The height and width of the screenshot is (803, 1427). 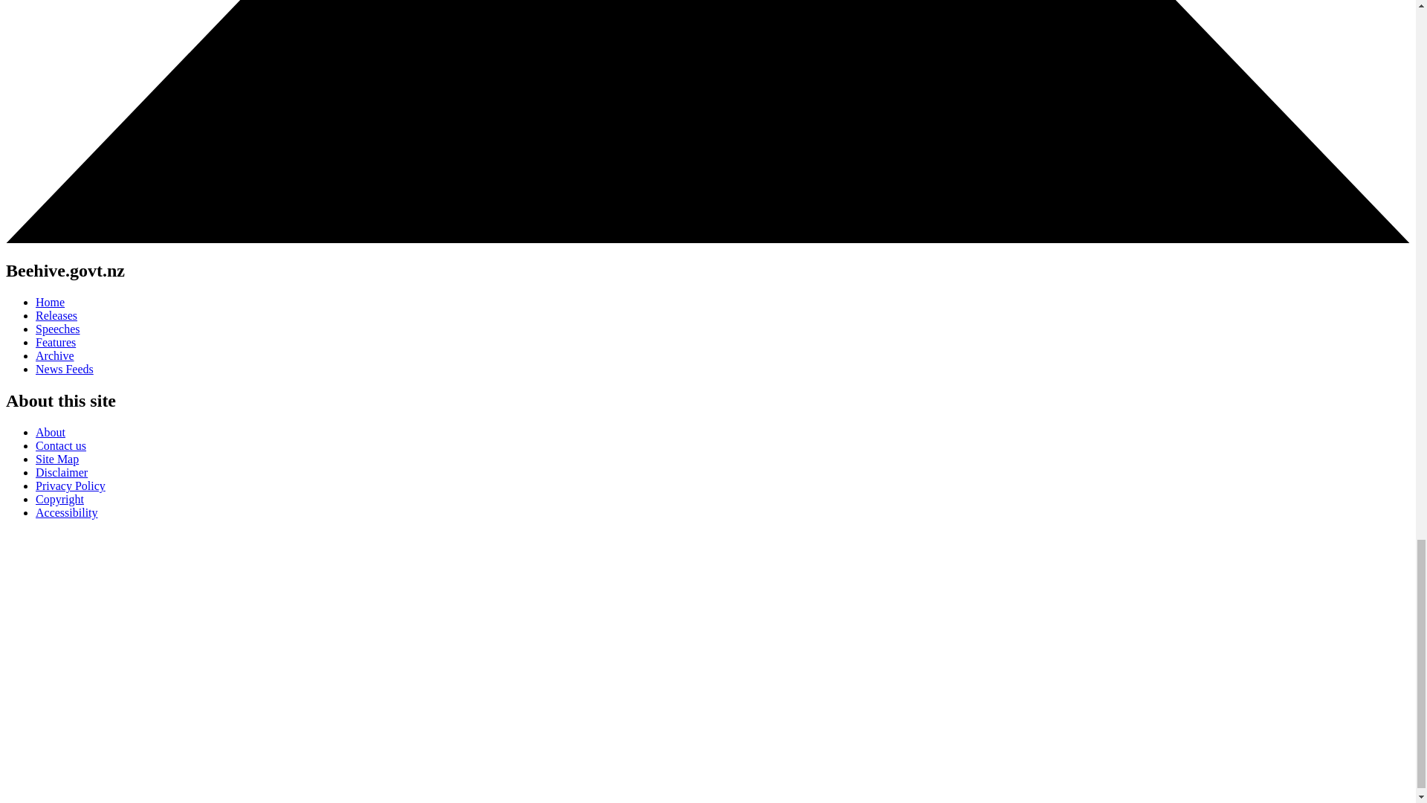 What do you see at coordinates (59, 500) in the screenshot?
I see `Copyright` at bounding box center [59, 500].